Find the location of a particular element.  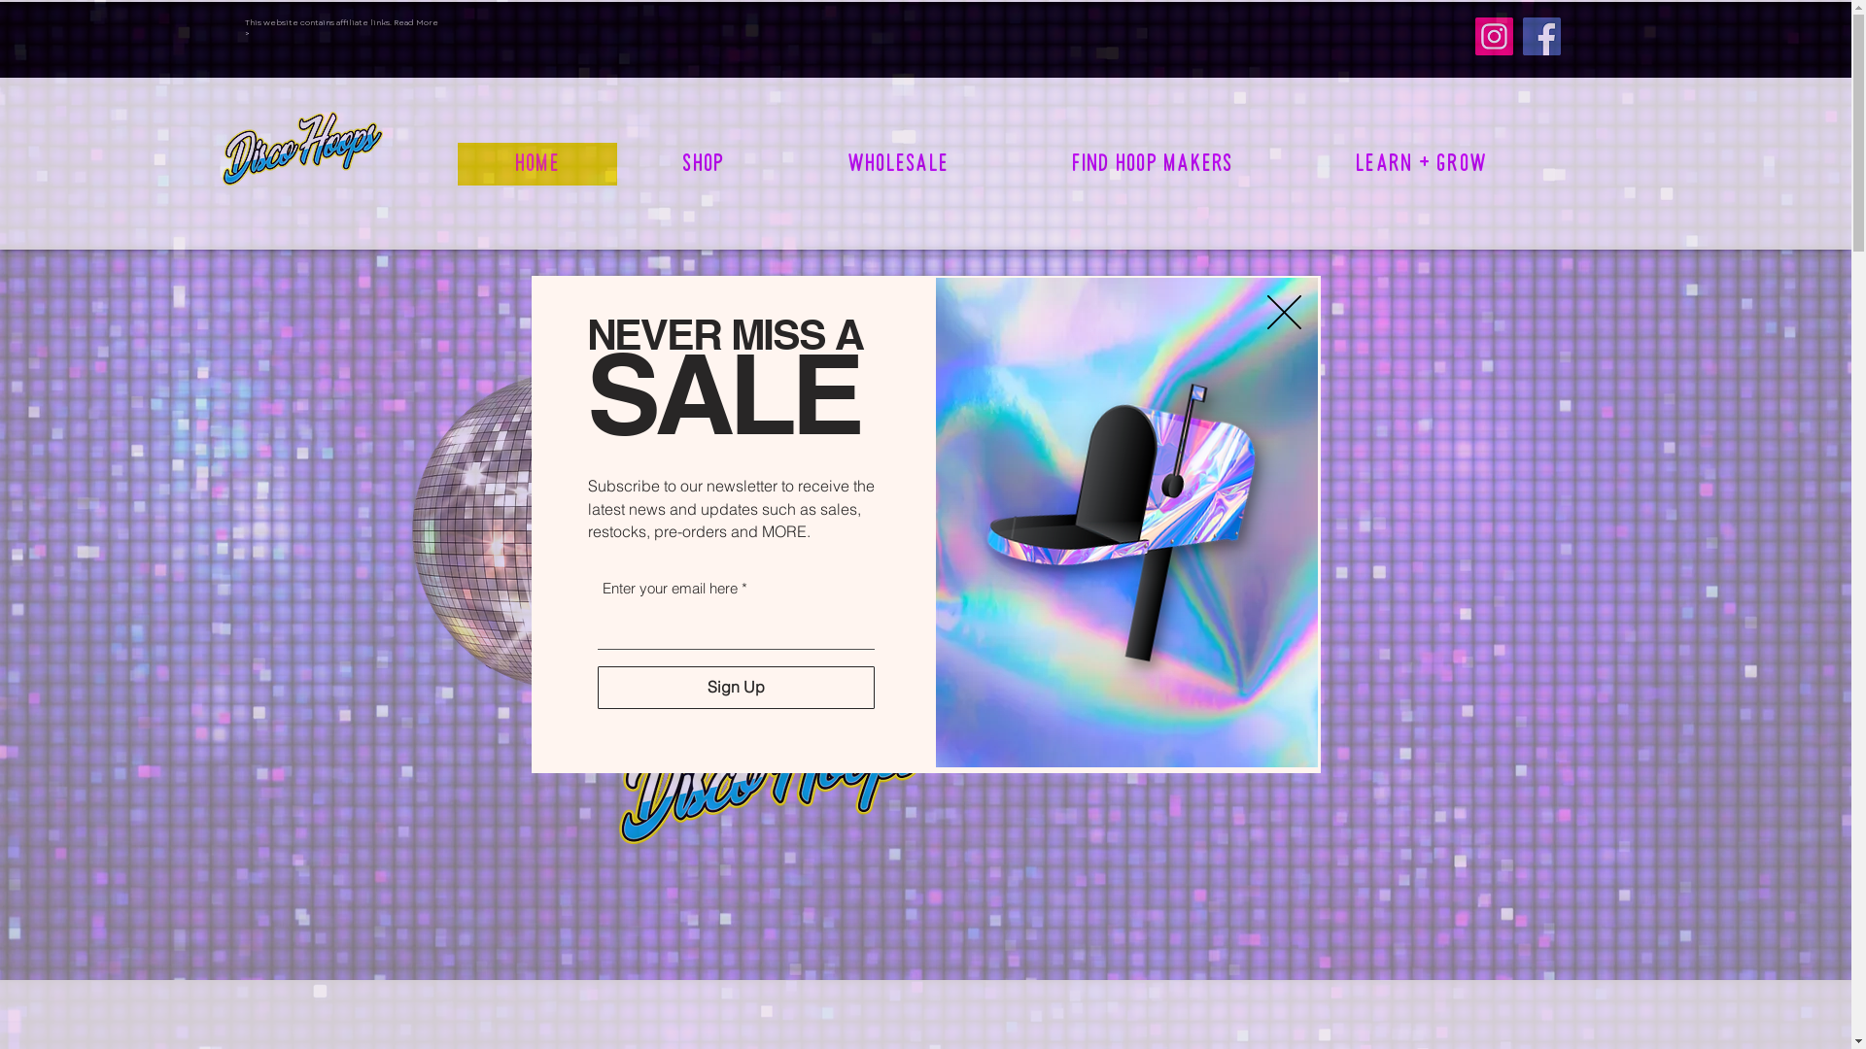

Back to site is located at coordinates (1285, 313).